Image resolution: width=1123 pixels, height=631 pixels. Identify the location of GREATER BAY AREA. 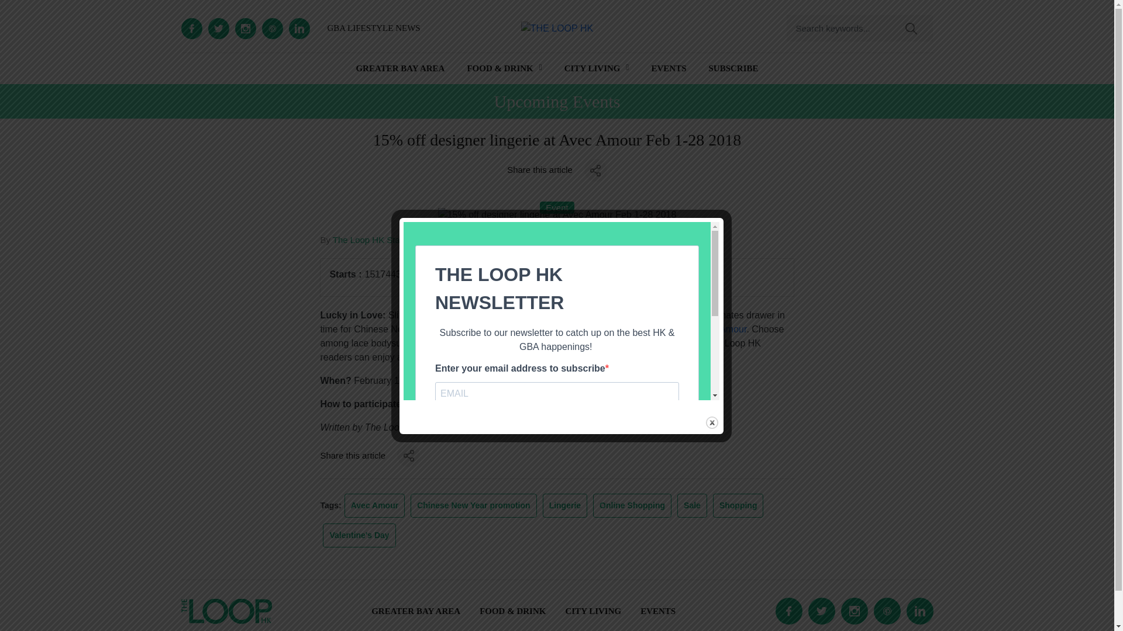
(416, 611).